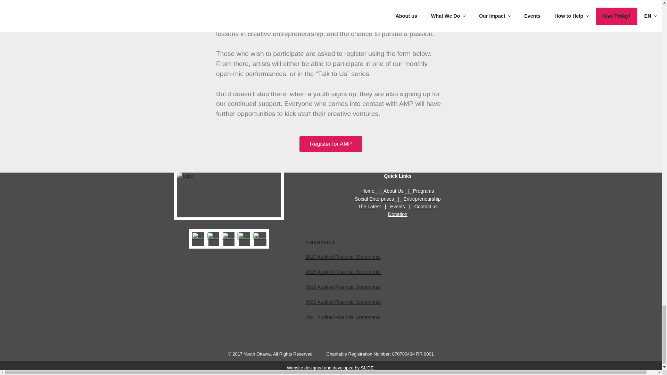 Image resolution: width=667 pixels, height=375 pixels. Describe the element at coordinates (368, 191) in the screenshot. I see `Home` at that location.